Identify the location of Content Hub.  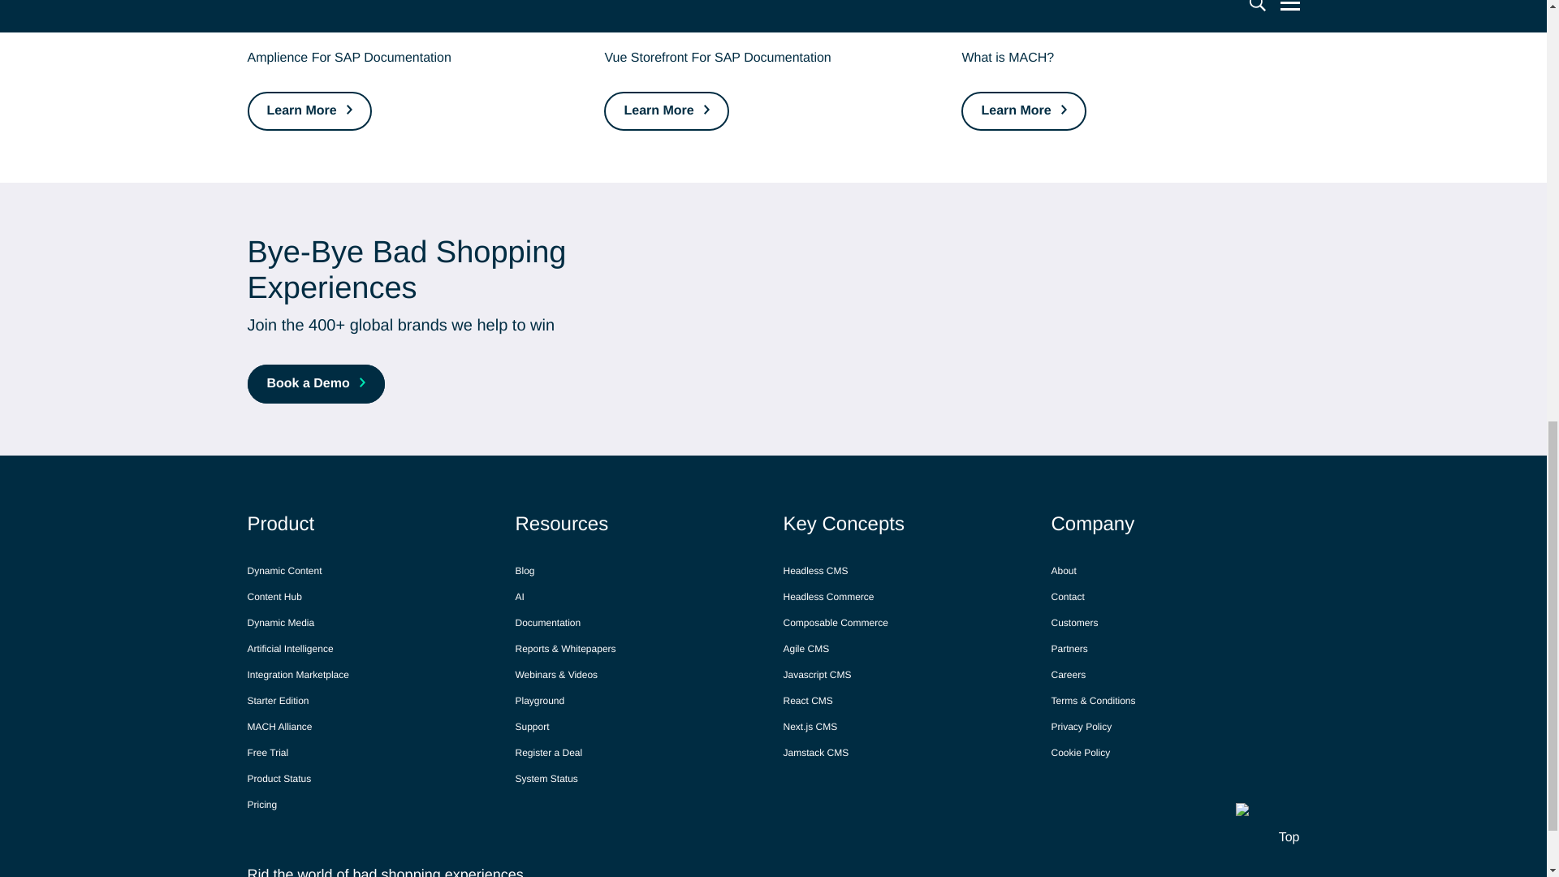
(273, 596).